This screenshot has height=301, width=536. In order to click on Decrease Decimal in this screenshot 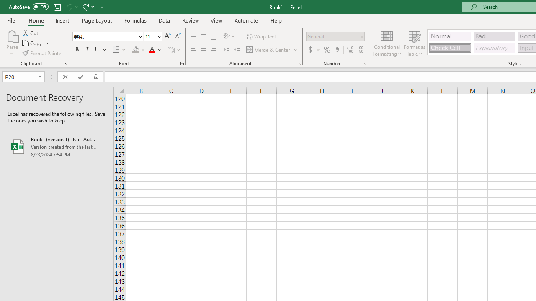, I will do `click(360, 50)`.